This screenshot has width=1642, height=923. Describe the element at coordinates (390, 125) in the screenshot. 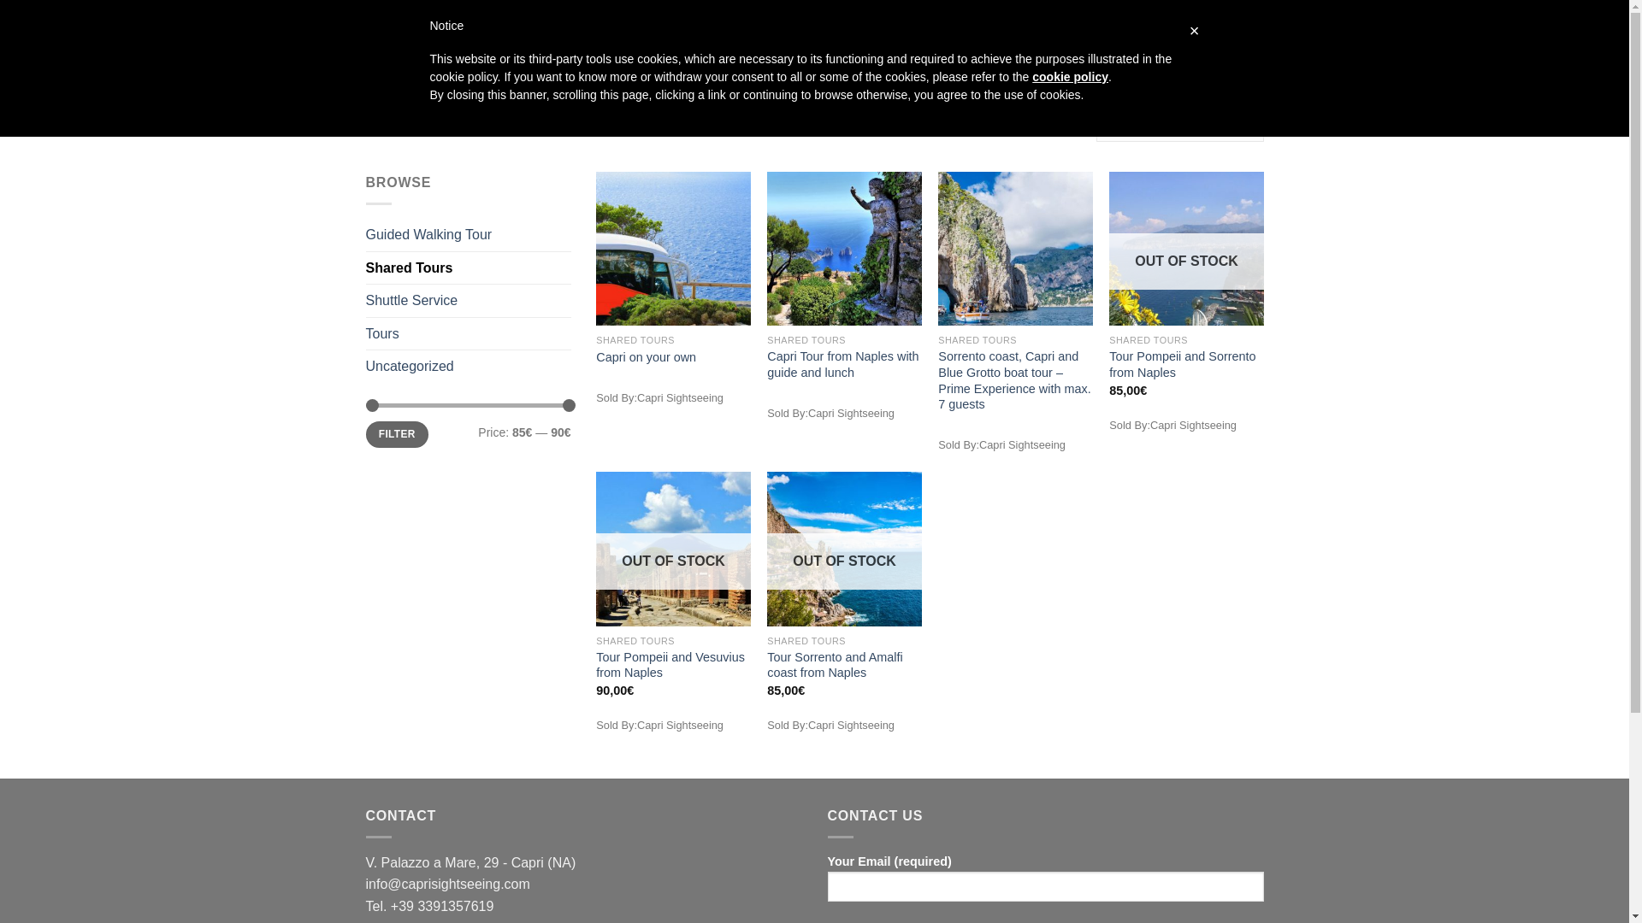

I see `HOME` at that location.